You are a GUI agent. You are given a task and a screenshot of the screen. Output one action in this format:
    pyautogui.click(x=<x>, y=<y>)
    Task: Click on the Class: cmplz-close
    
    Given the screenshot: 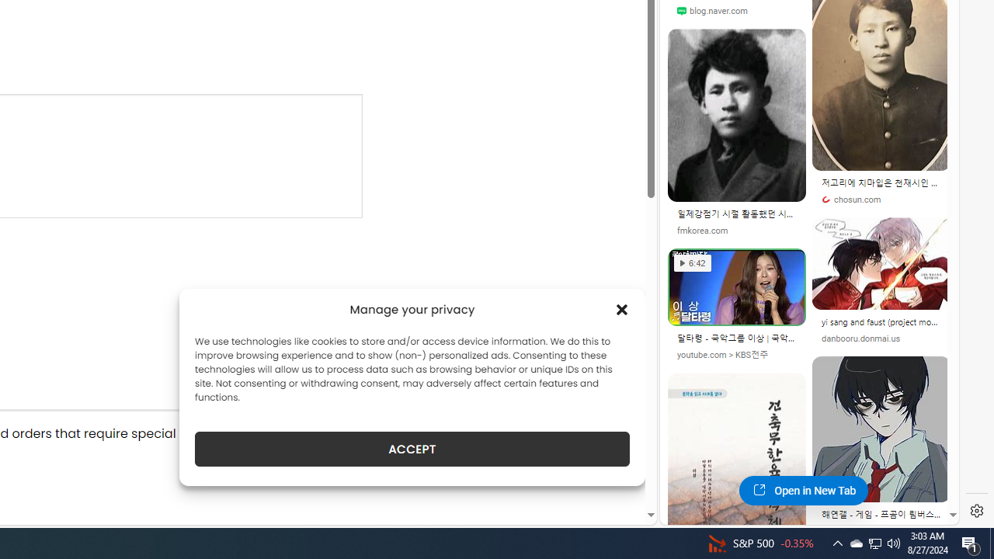 What is the action you would take?
    pyautogui.click(x=622, y=309)
    